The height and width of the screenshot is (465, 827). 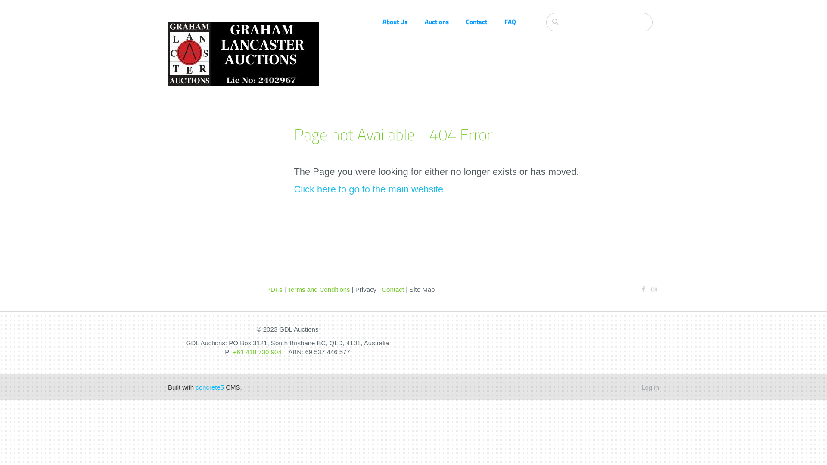 What do you see at coordinates (369, 189) in the screenshot?
I see `Click here to go to the main website` at bounding box center [369, 189].